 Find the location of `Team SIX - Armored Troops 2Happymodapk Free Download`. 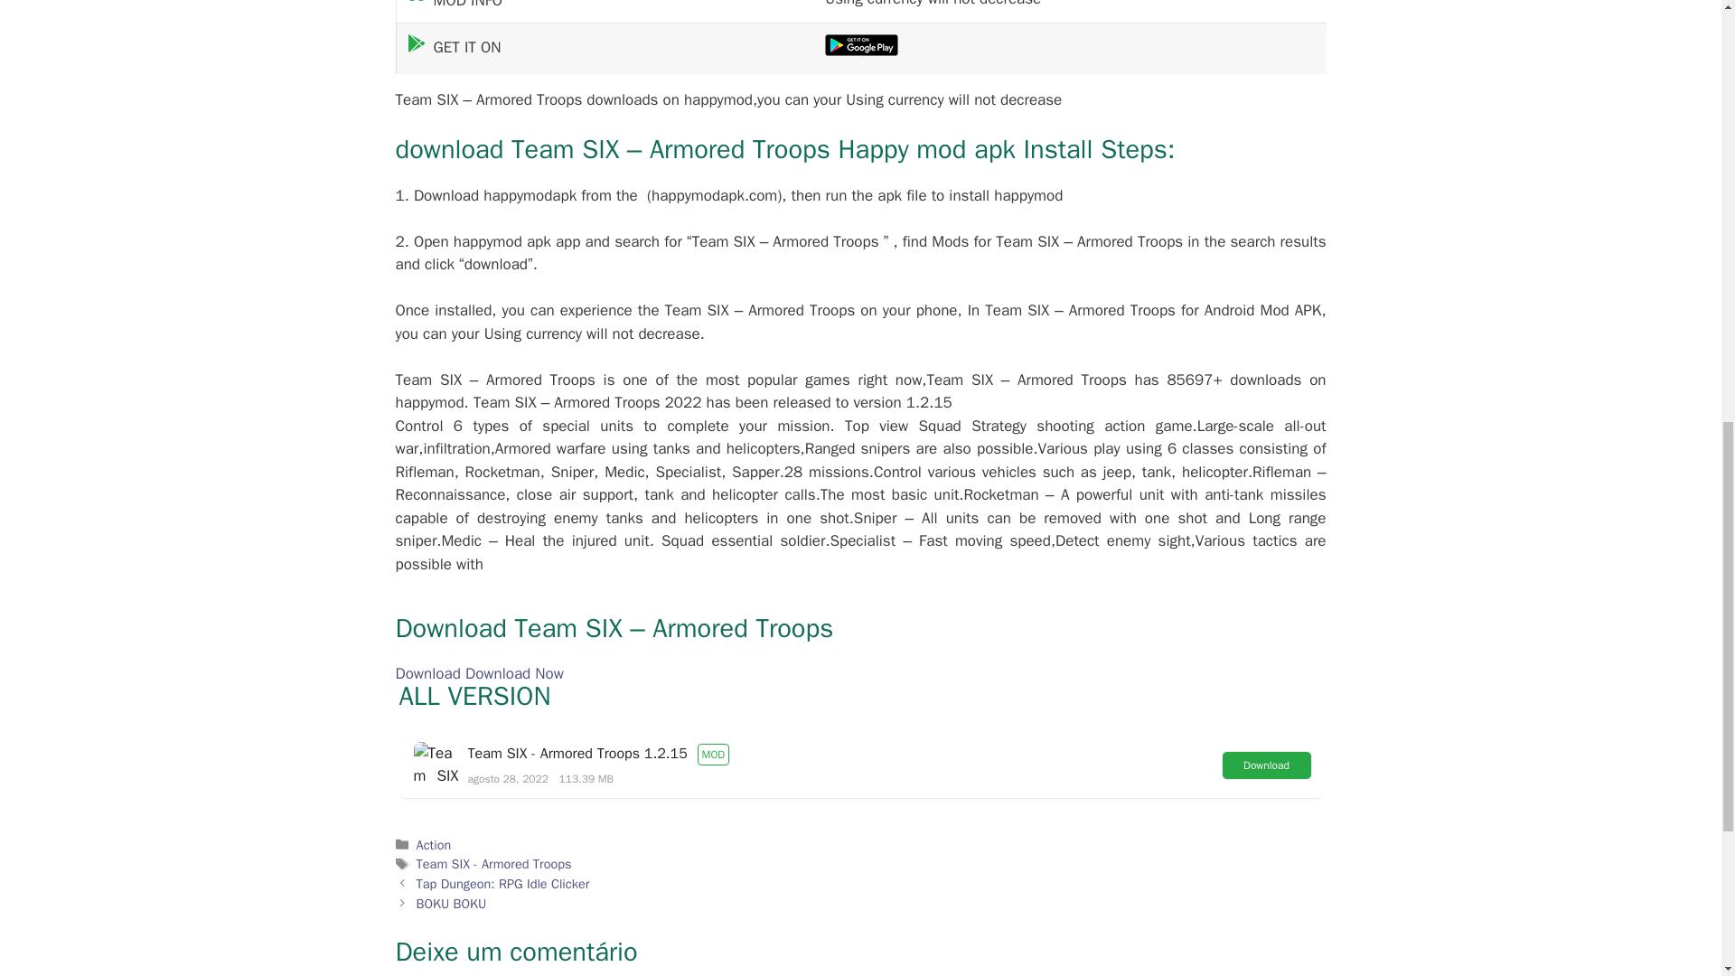

Team SIX - Armored Troops 2Happymodapk Free Download is located at coordinates (862, 44).